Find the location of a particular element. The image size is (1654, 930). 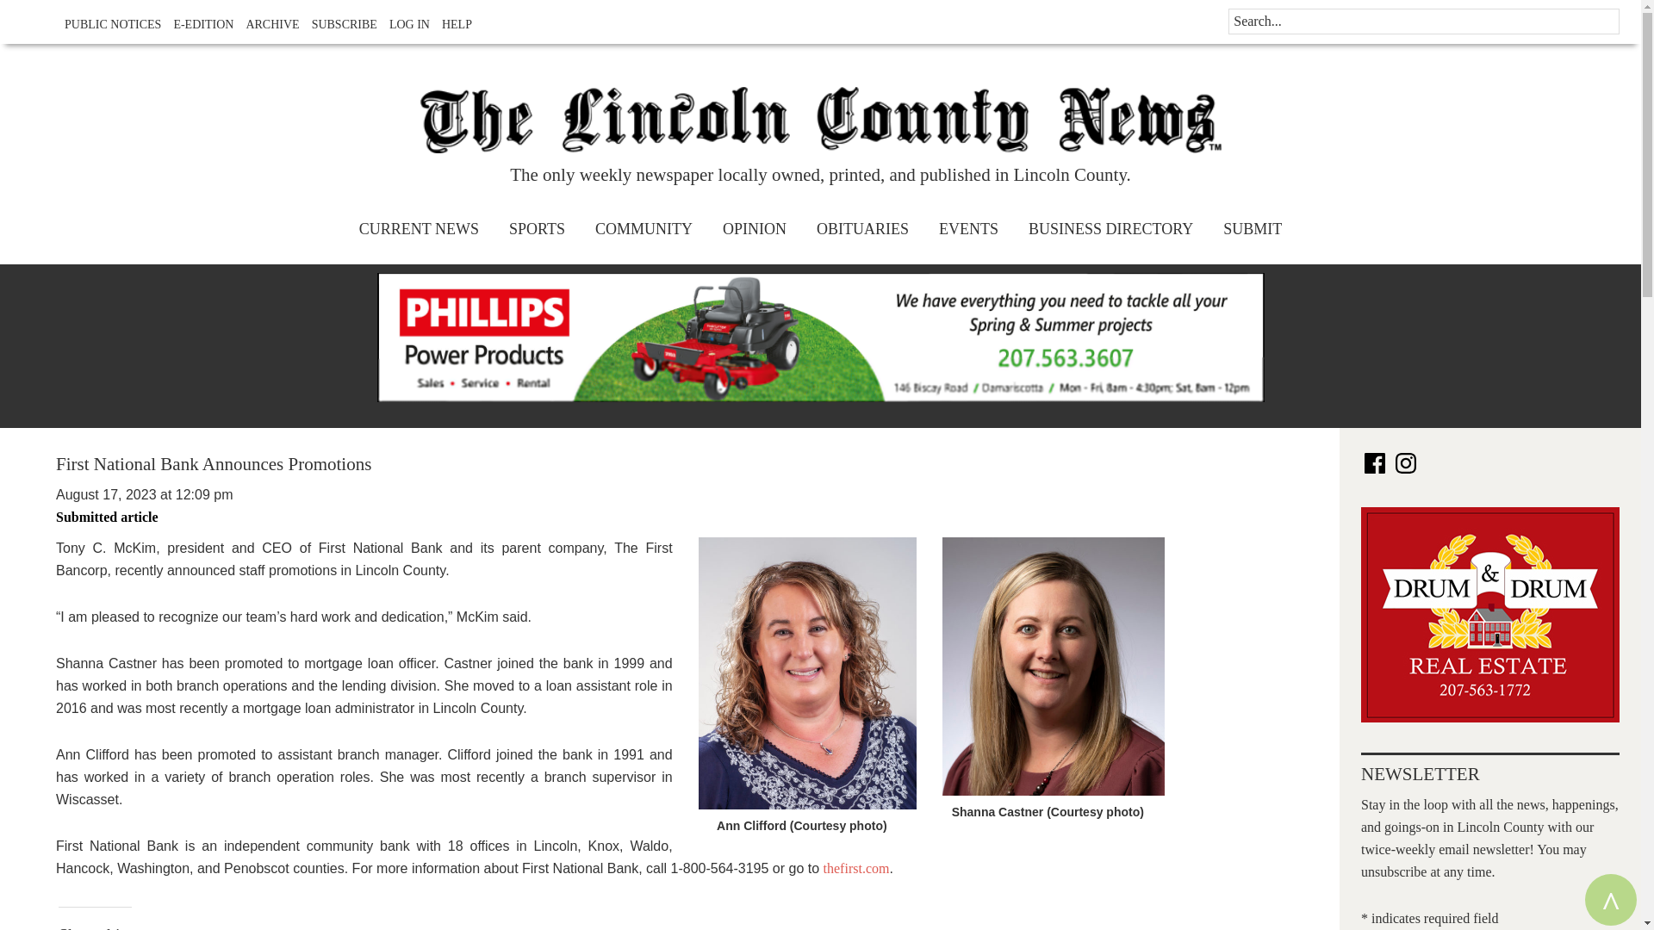

ARCHIVE is located at coordinates (267, 24).